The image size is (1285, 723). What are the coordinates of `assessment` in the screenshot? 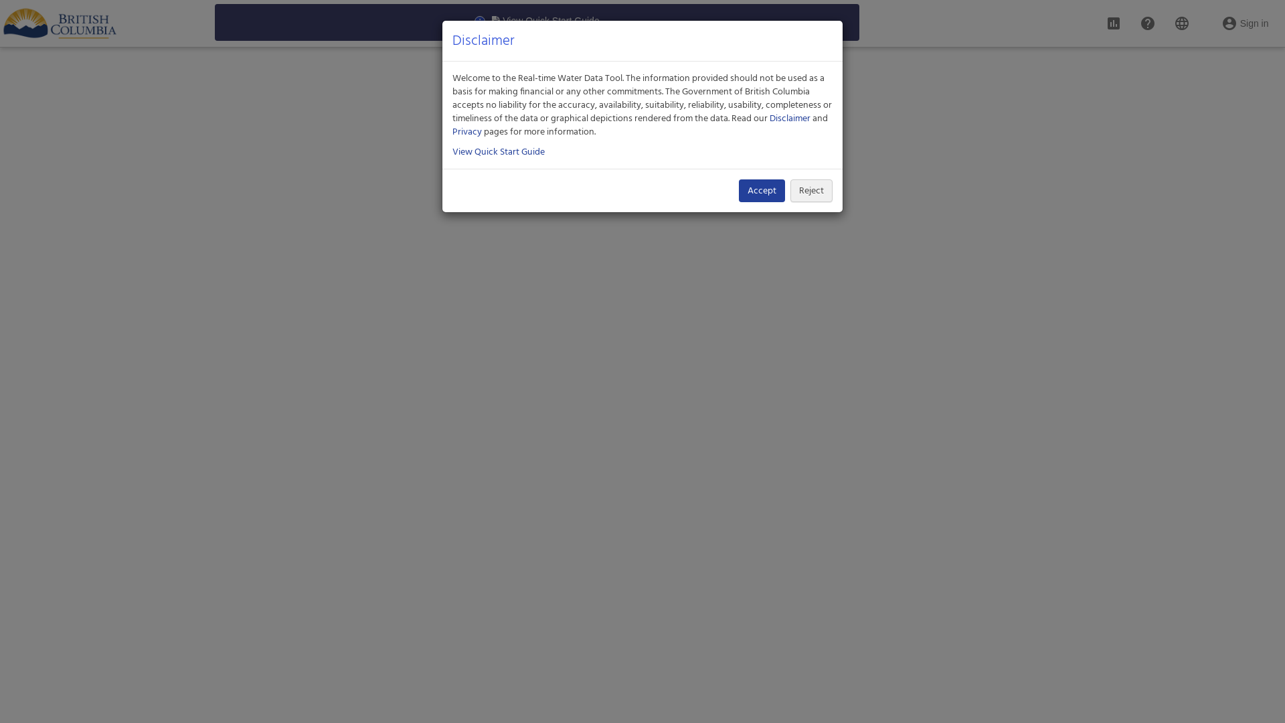 It's located at (1114, 17).